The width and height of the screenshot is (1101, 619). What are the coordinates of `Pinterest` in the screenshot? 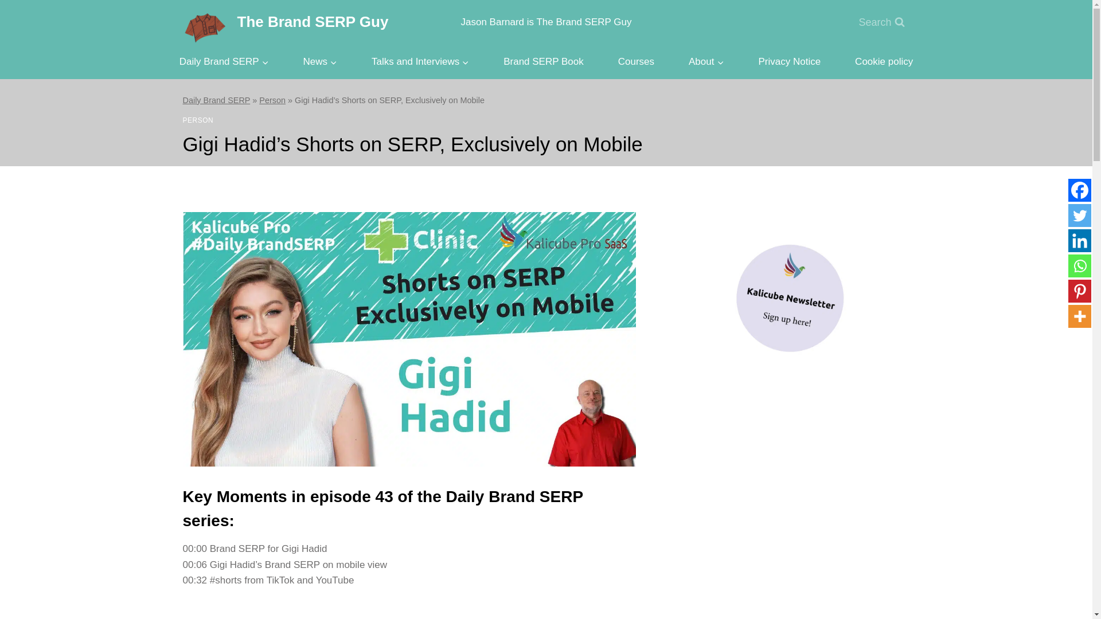 It's located at (1079, 291).